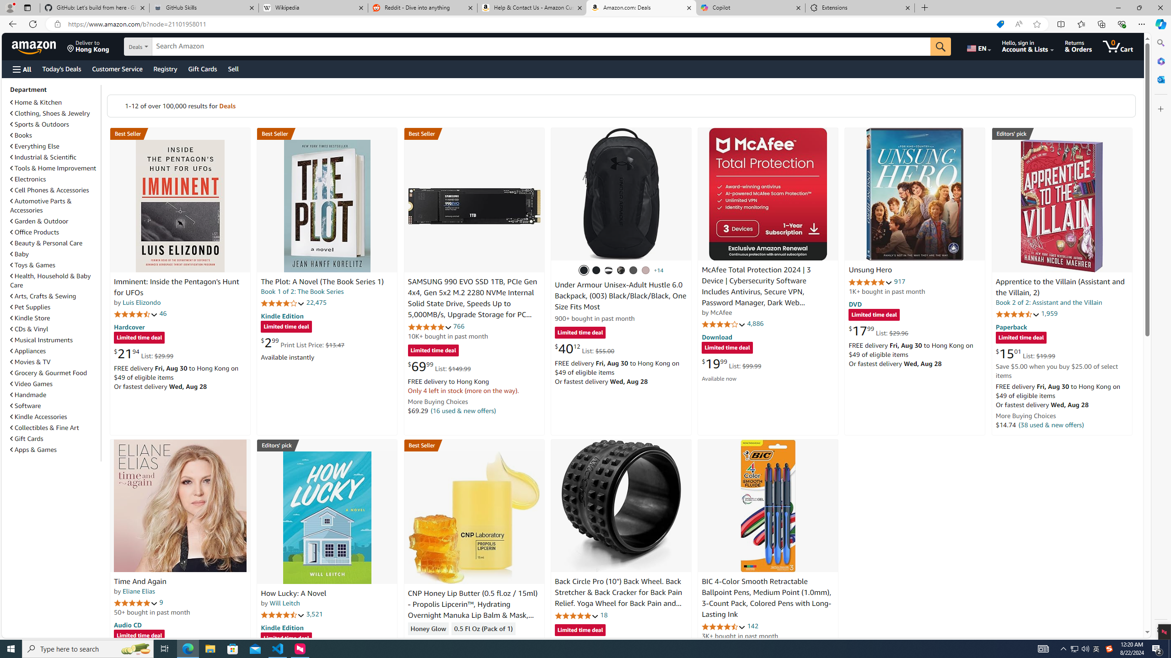  What do you see at coordinates (54, 157) in the screenshot?
I see `Industrial & Scientific` at bounding box center [54, 157].